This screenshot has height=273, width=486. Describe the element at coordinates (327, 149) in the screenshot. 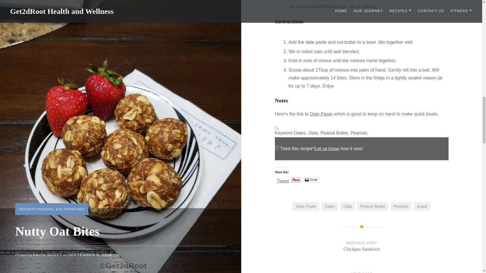

I see `Let us know` at that location.